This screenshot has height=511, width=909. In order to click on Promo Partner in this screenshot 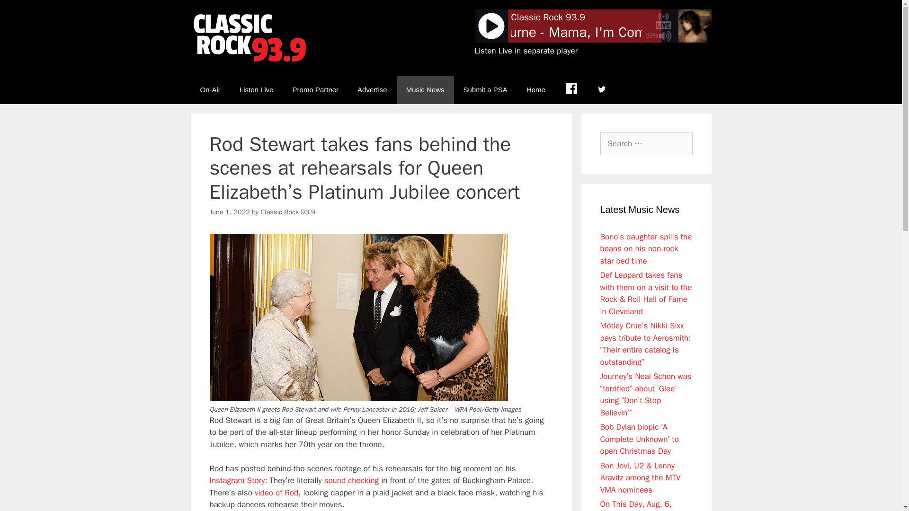, I will do `click(315, 90)`.